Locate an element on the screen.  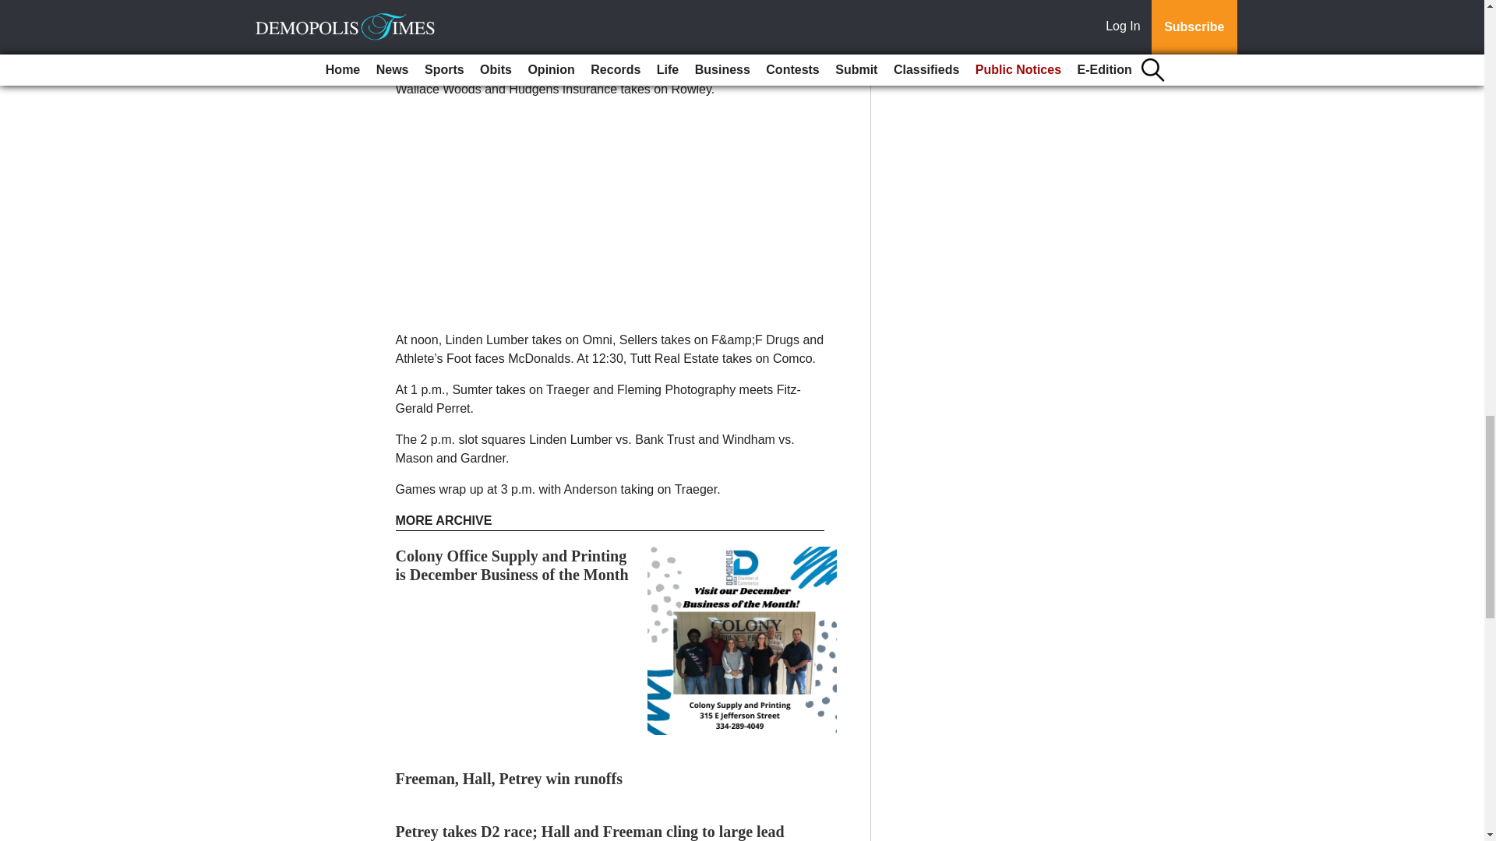
Petrey takes D2 race; Hall and Freeman cling to large lead is located at coordinates (590, 832).